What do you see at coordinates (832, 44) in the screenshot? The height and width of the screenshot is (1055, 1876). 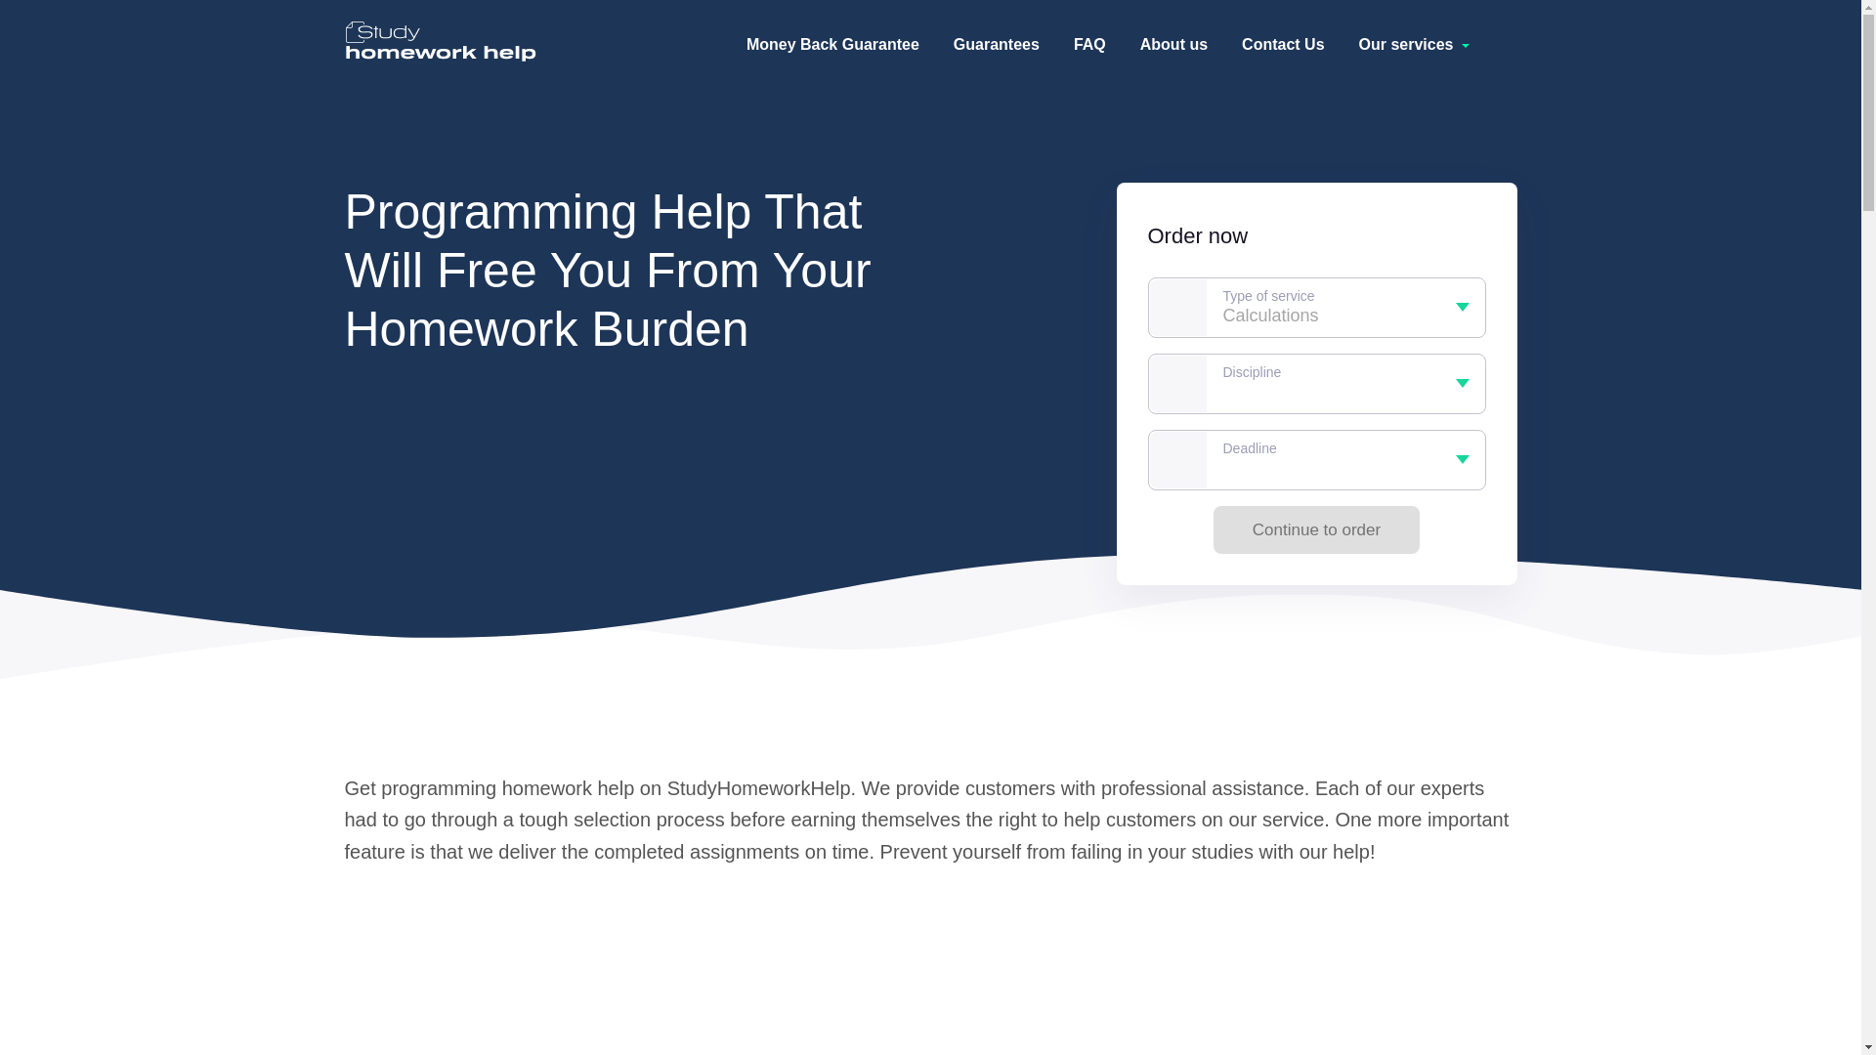 I see `Money Back Guarantee` at bounding box center [832, 44].